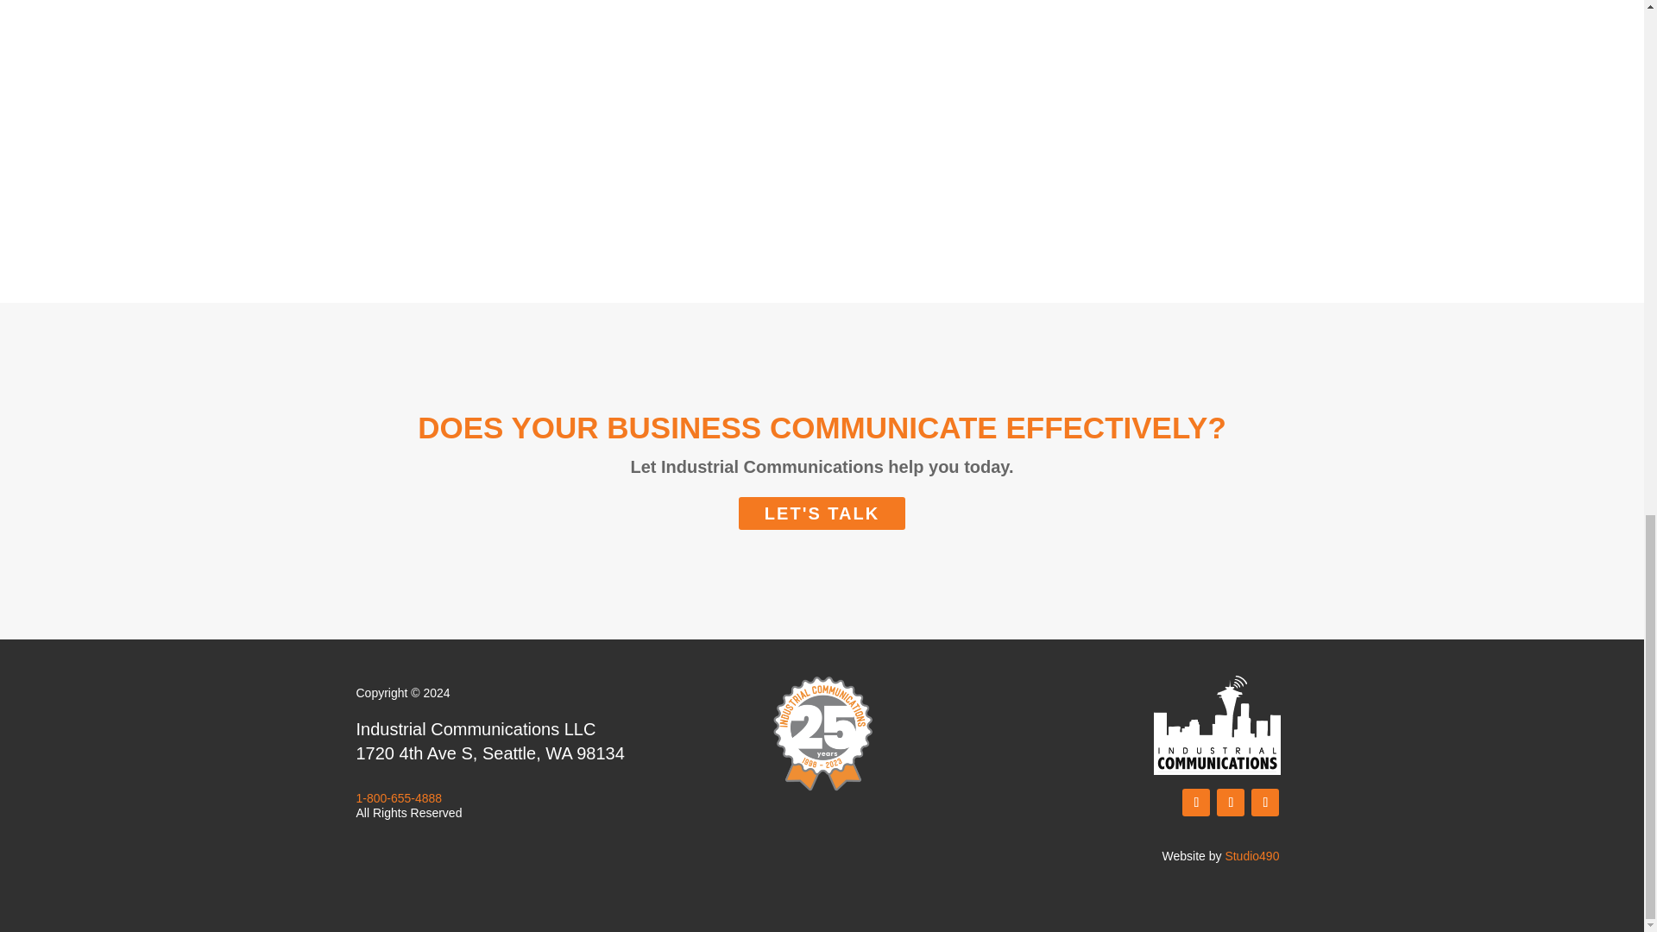 This screenshot has height=932, width=1657. Describe the element at coordinates (1230, 803) in the screenshot. I see `Follow on X` at that location.